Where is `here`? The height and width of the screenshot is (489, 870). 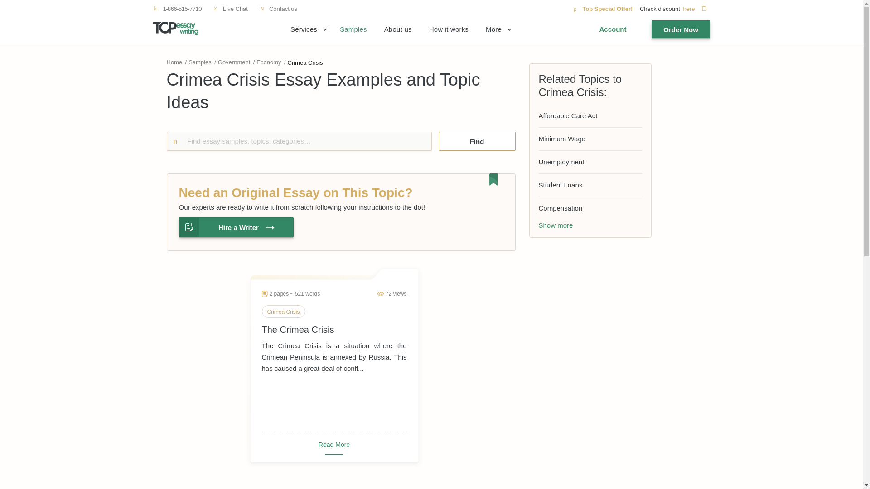 here is located at coordinates (696, 9).